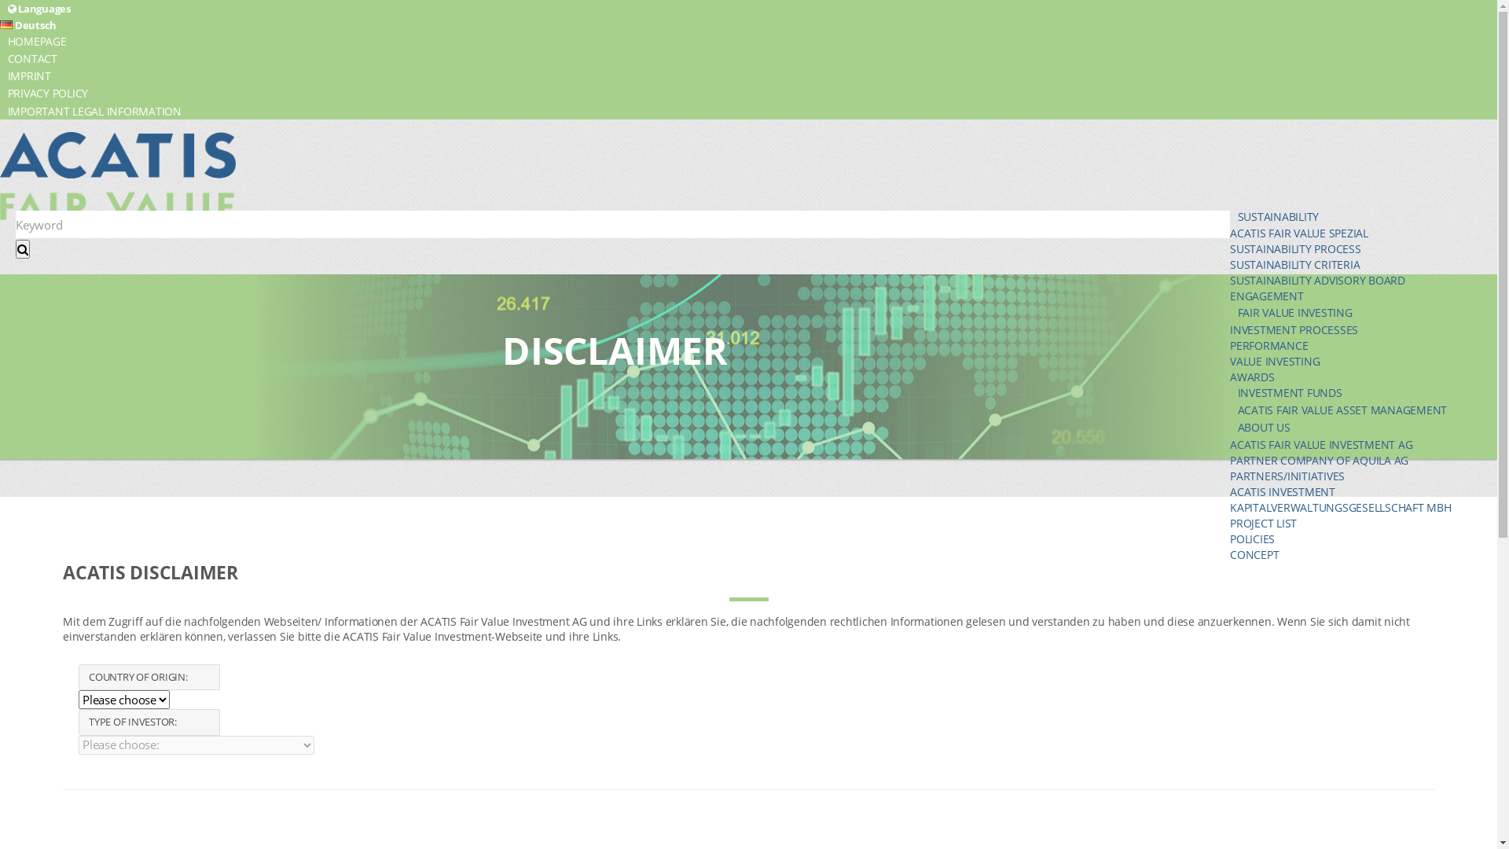  I want to click on AWARDS, so click(1253, 377).